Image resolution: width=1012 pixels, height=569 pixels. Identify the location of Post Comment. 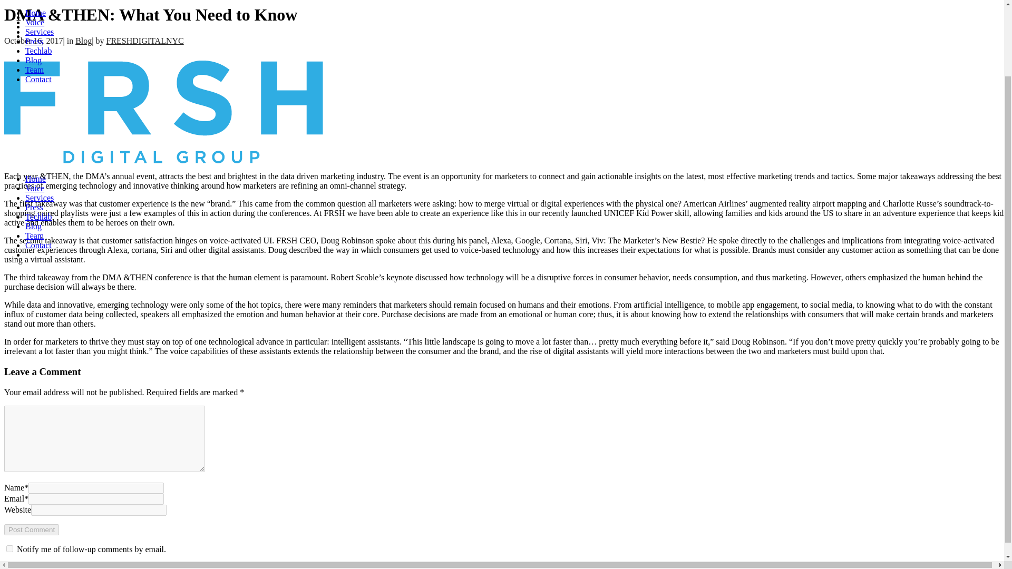
(31, 529).